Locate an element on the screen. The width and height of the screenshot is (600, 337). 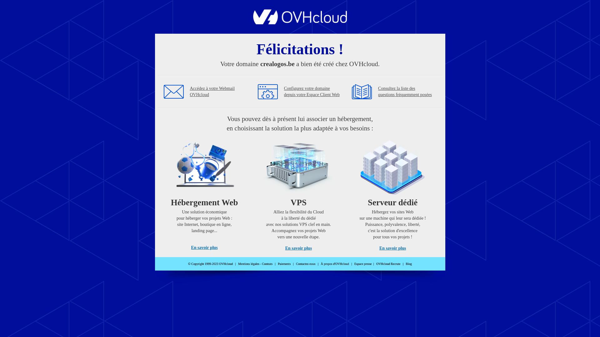
En savoir plus is located at coordinates (299, 248).